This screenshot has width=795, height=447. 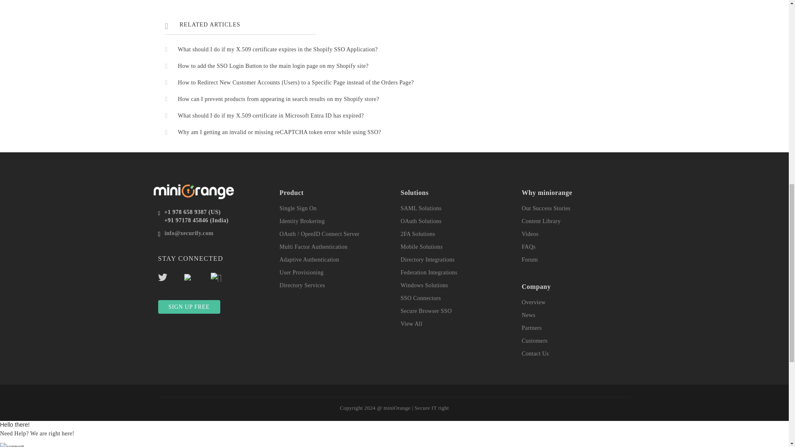 What do you see at coordinates (171, 275) in the screenshot?
I see `Twitter` at bounding box center [171, 275].